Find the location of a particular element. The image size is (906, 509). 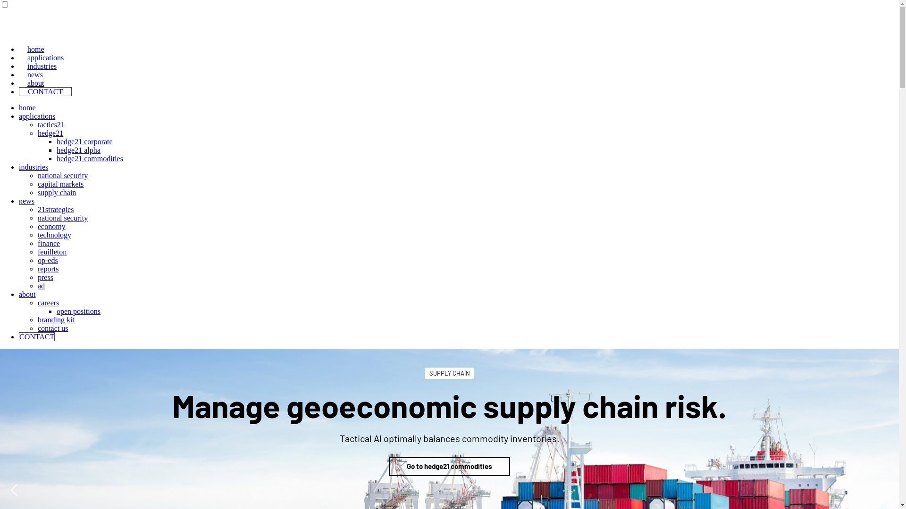

CONTACT is located at coordinates (37, 337).